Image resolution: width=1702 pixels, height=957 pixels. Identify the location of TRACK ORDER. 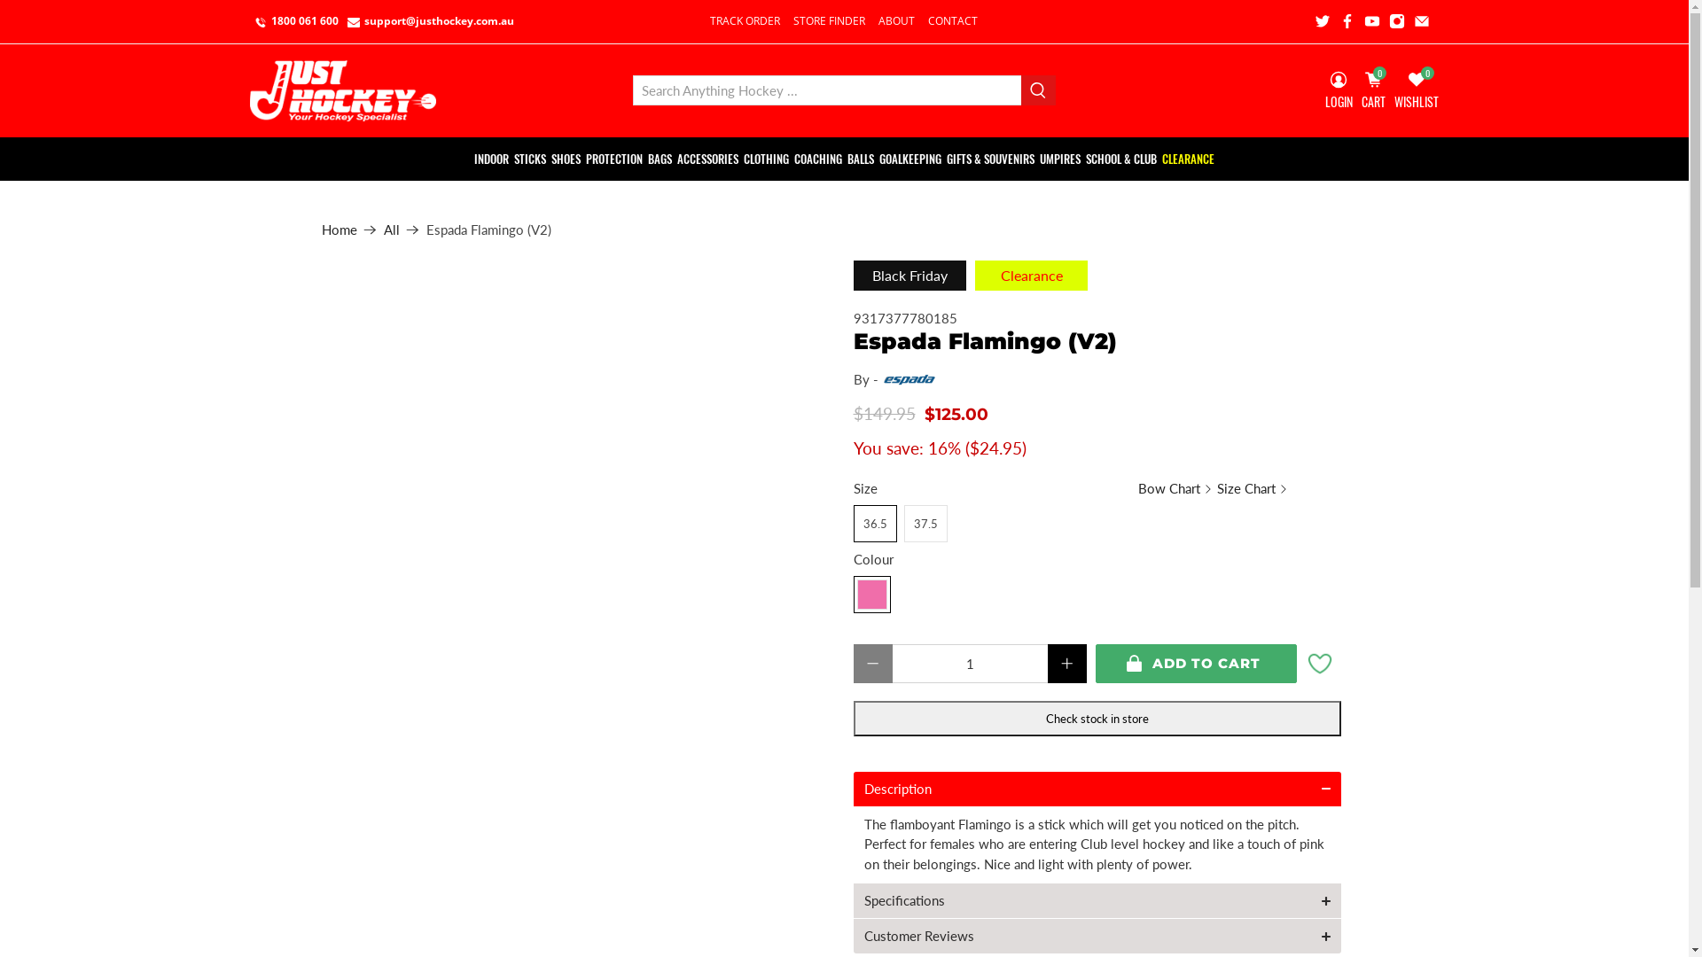
(746, 21).